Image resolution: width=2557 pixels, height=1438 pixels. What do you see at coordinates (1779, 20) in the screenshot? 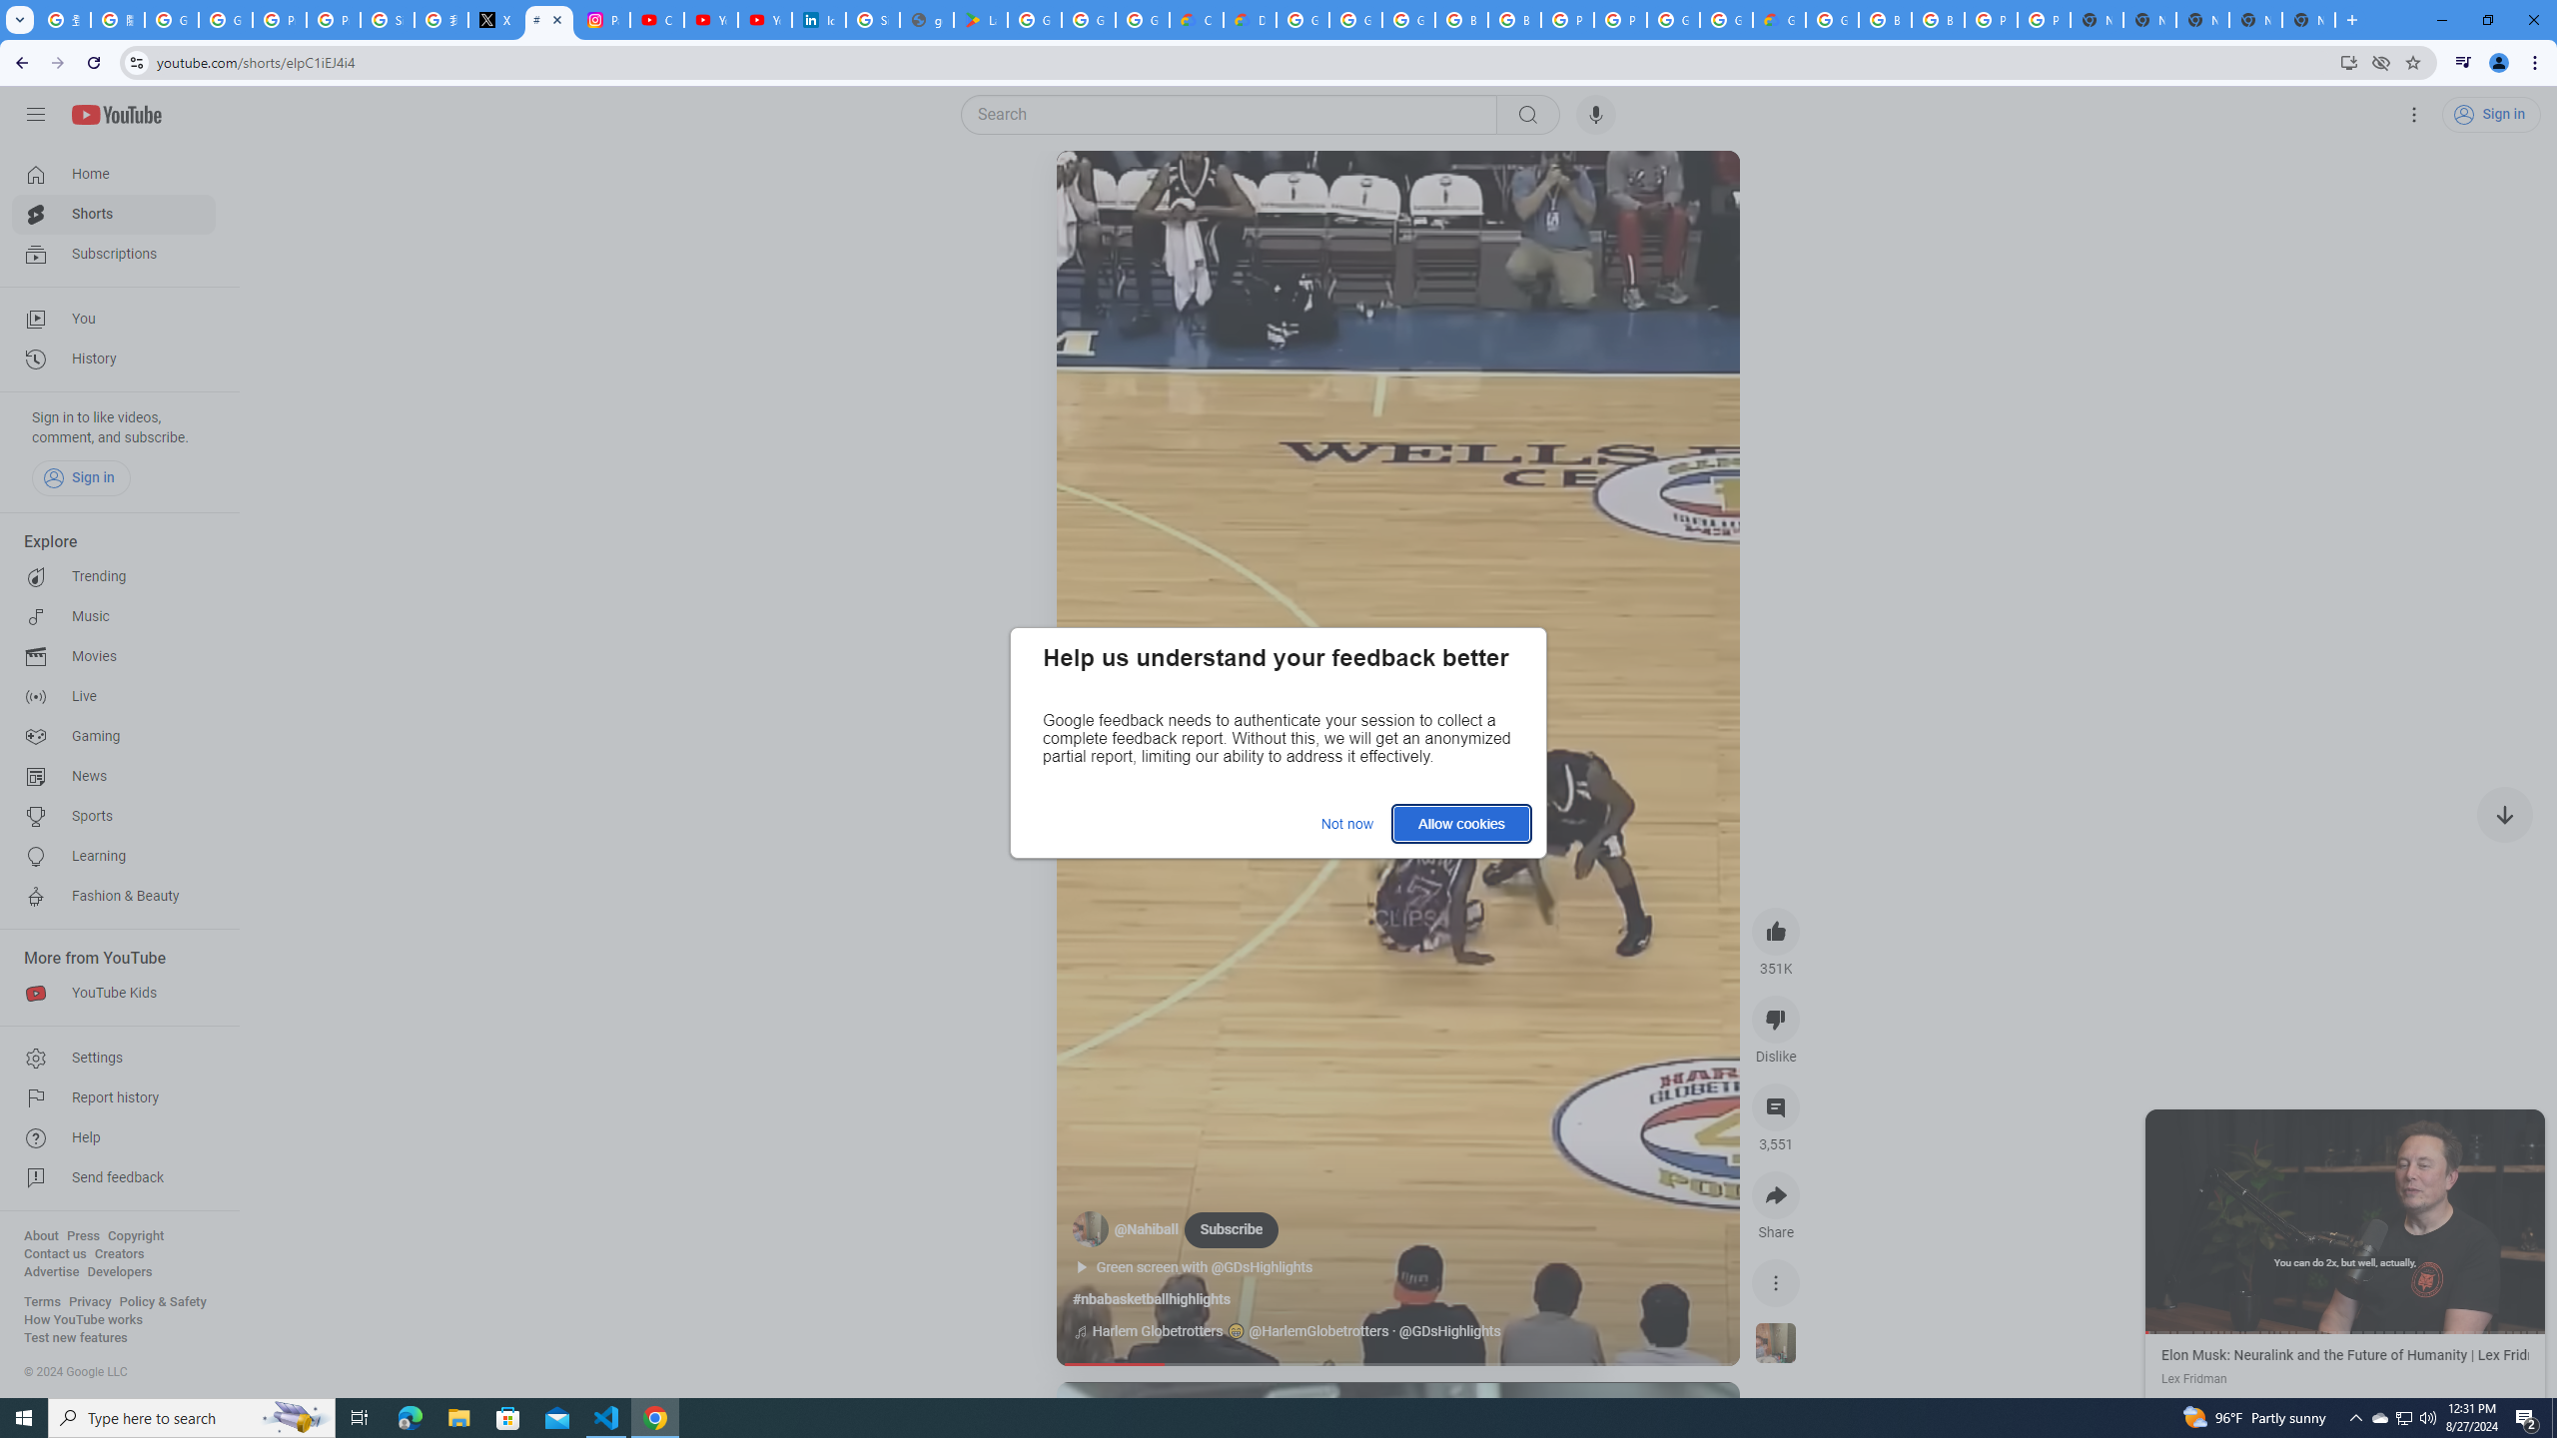
I see `Google Cloud Estimate Summary` at bounding box center [1779, 20].